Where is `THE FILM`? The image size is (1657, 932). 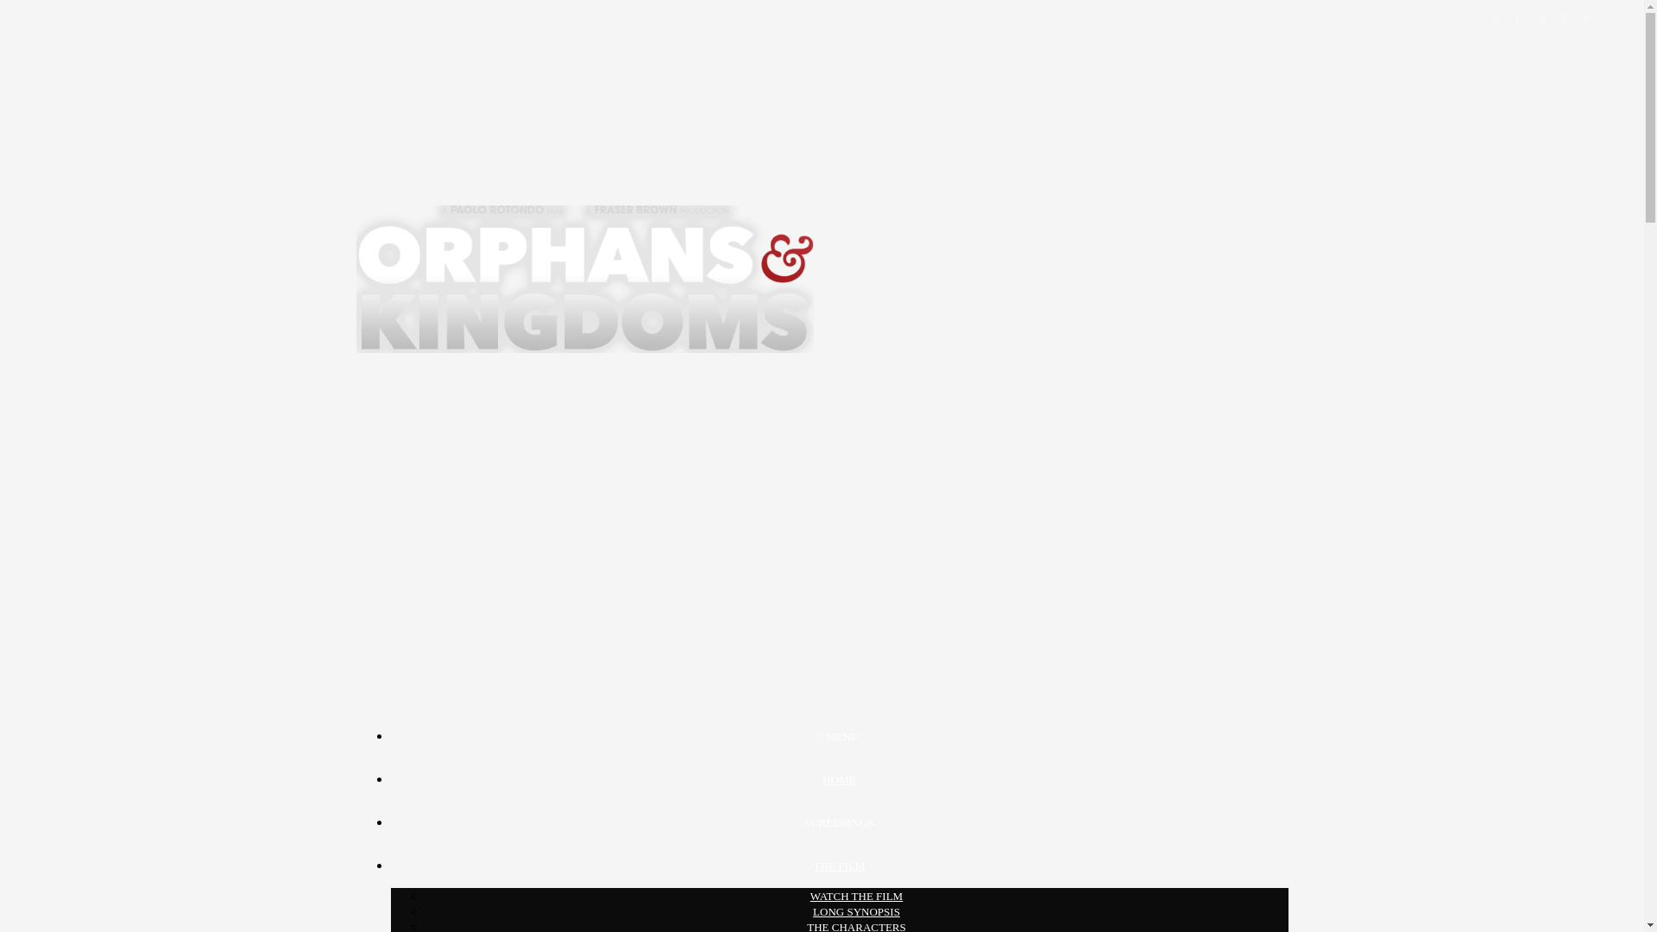 THE FILM is located at coordinates (839, 865).